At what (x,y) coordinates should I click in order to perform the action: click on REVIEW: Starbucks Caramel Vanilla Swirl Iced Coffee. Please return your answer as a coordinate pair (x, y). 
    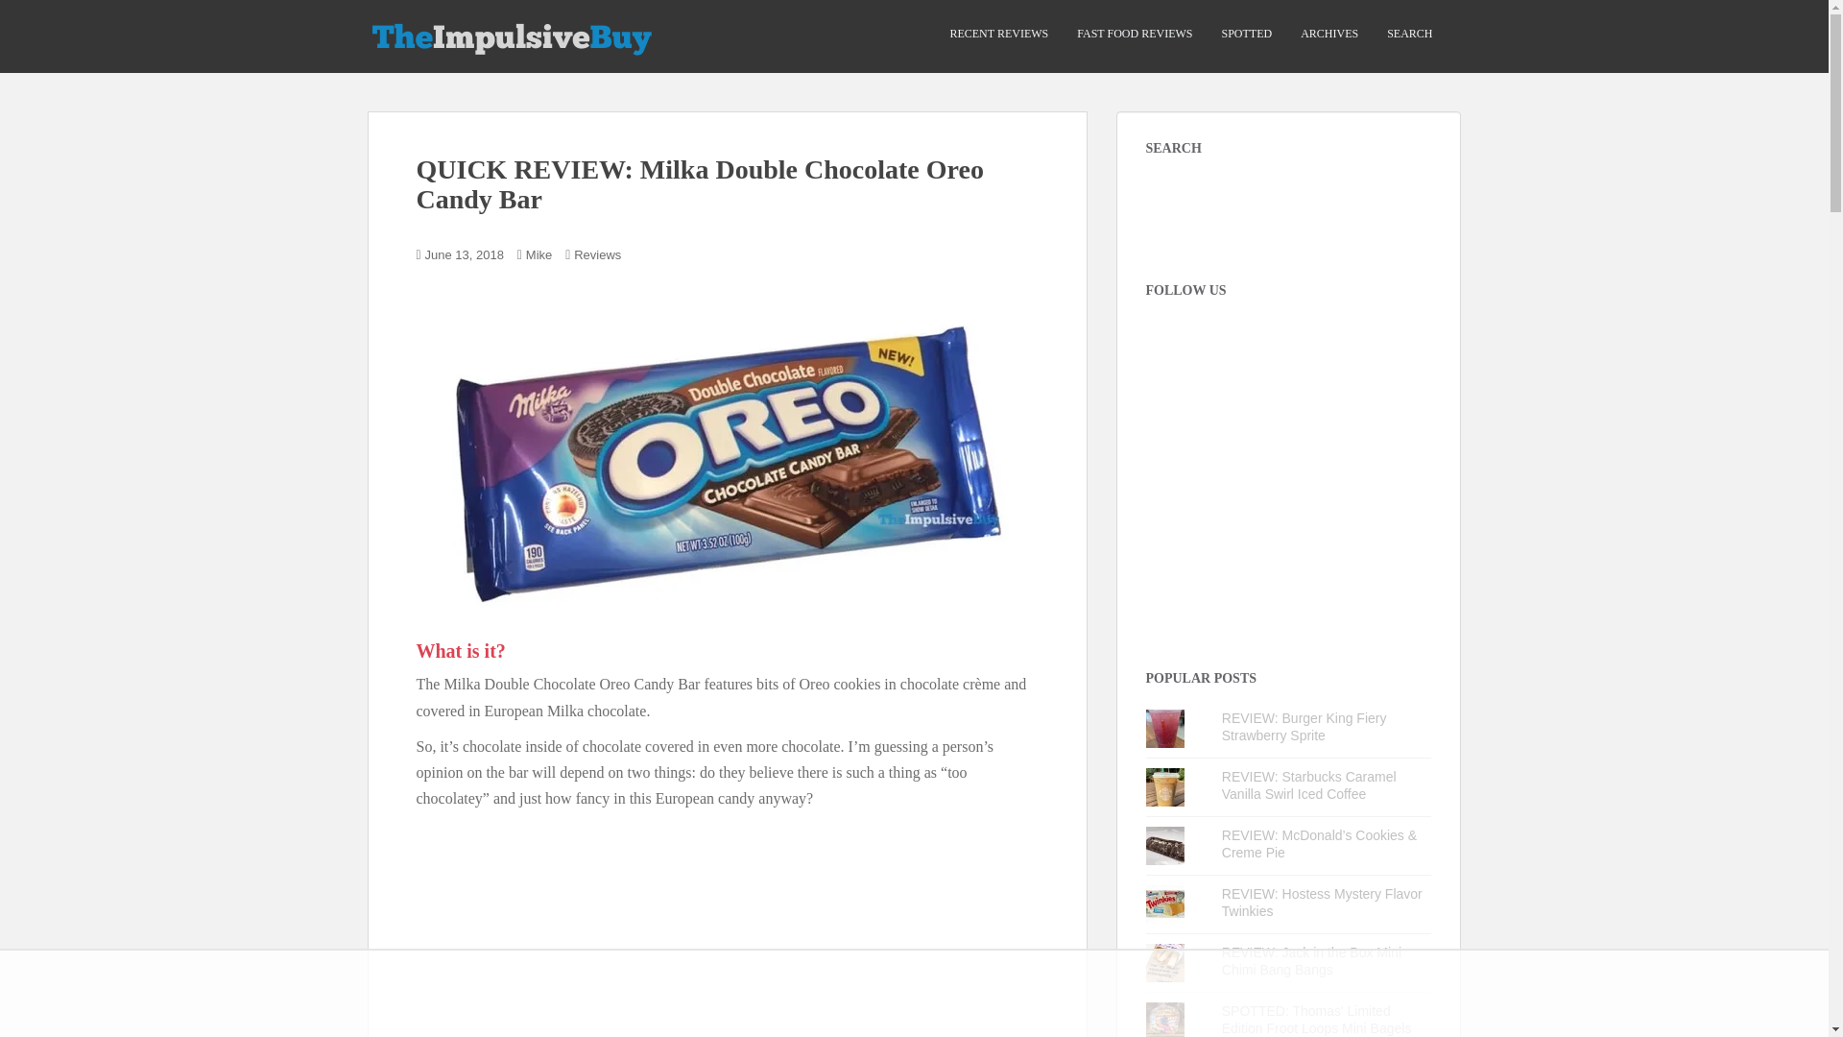
    Looking at the image, I should click on (1309, 785).